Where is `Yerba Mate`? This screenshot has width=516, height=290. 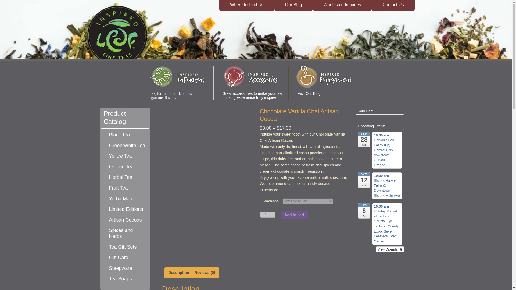
Yerba Mate is located at coordinates (128, 199).